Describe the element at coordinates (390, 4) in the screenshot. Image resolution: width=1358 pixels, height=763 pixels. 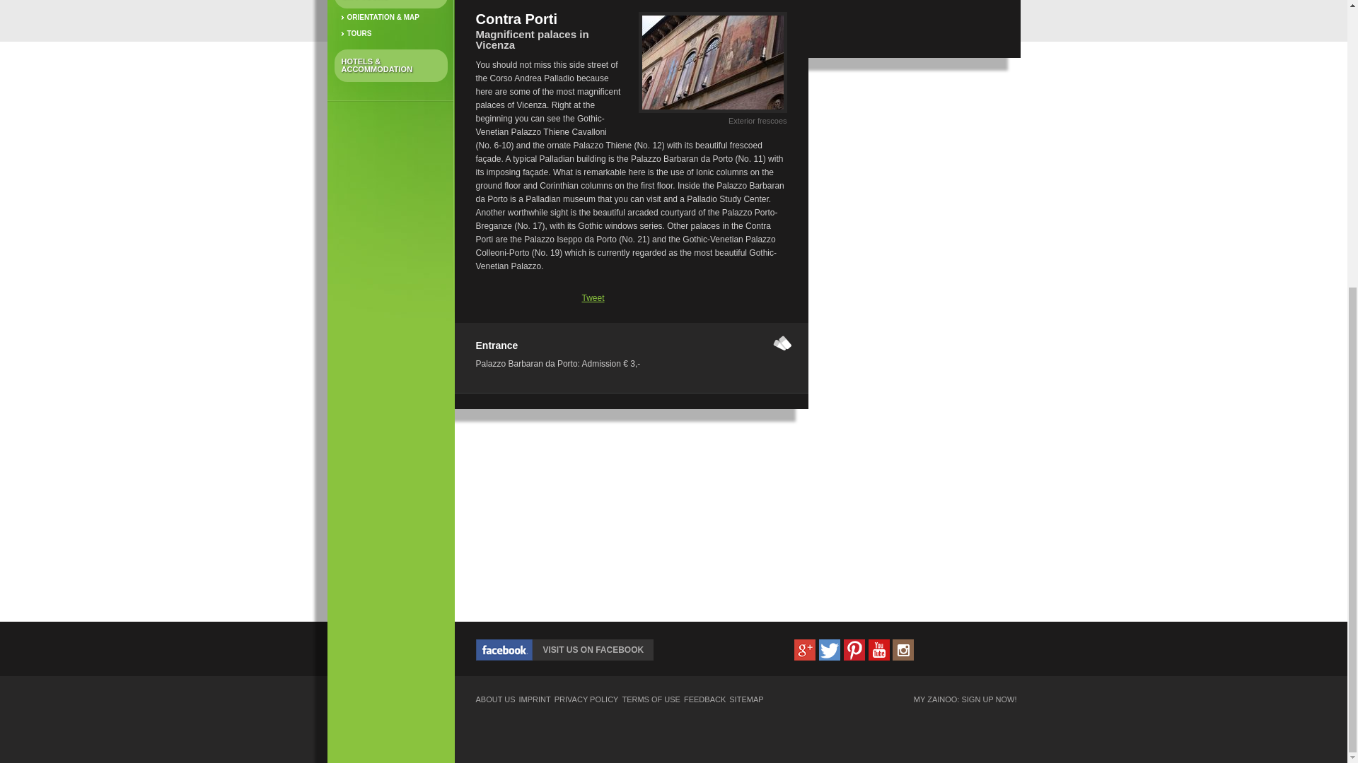
I see `CITY TOURS` at that location.